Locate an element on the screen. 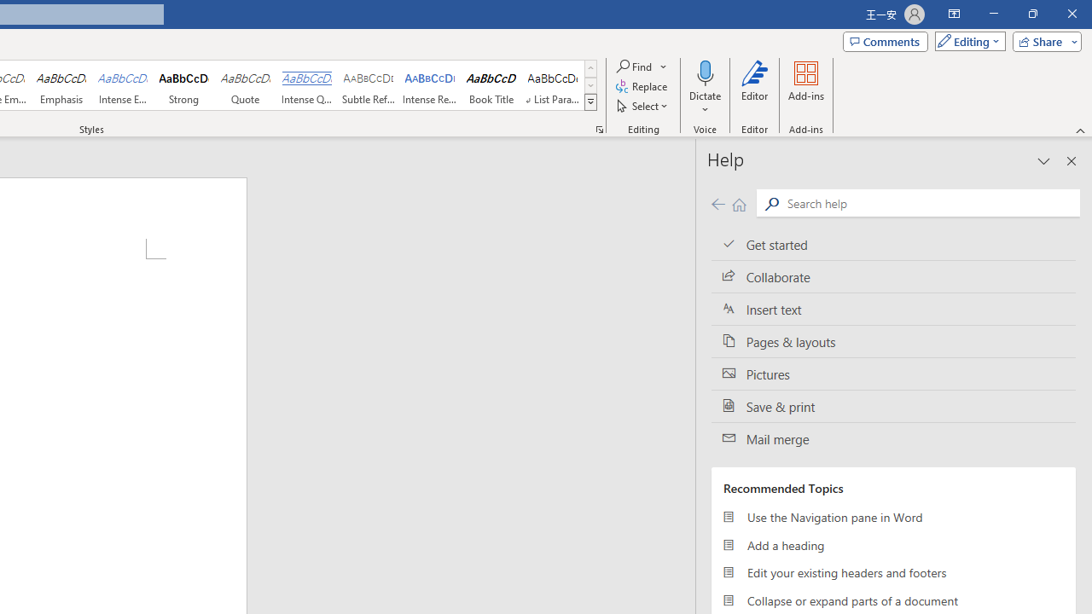 Image resolution: width=1092 pixels, height=614 pixels. Mode is located at coordinates (967, 41).